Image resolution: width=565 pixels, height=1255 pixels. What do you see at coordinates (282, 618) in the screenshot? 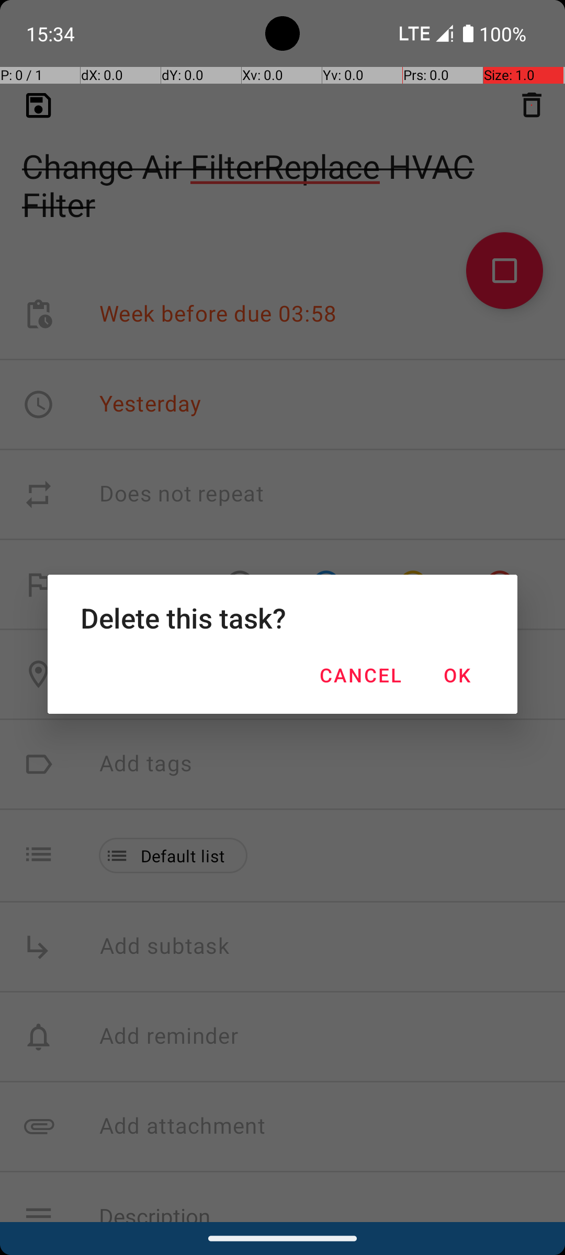
I see `Delete this task?` at bounding box center [282, 618].